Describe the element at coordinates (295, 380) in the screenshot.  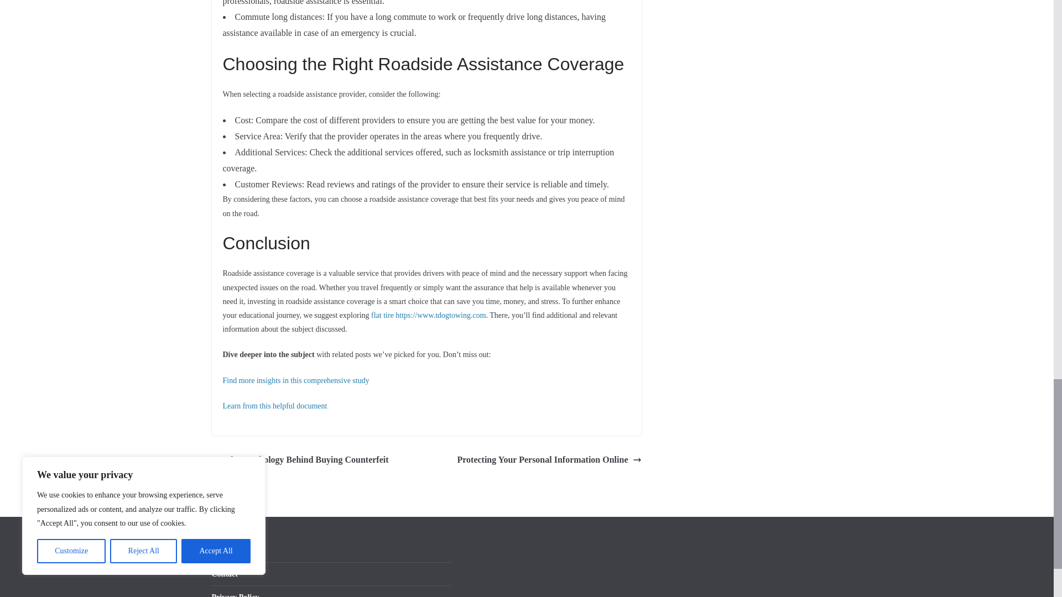
I see `Find more insights in this comprehensive study` at that location.